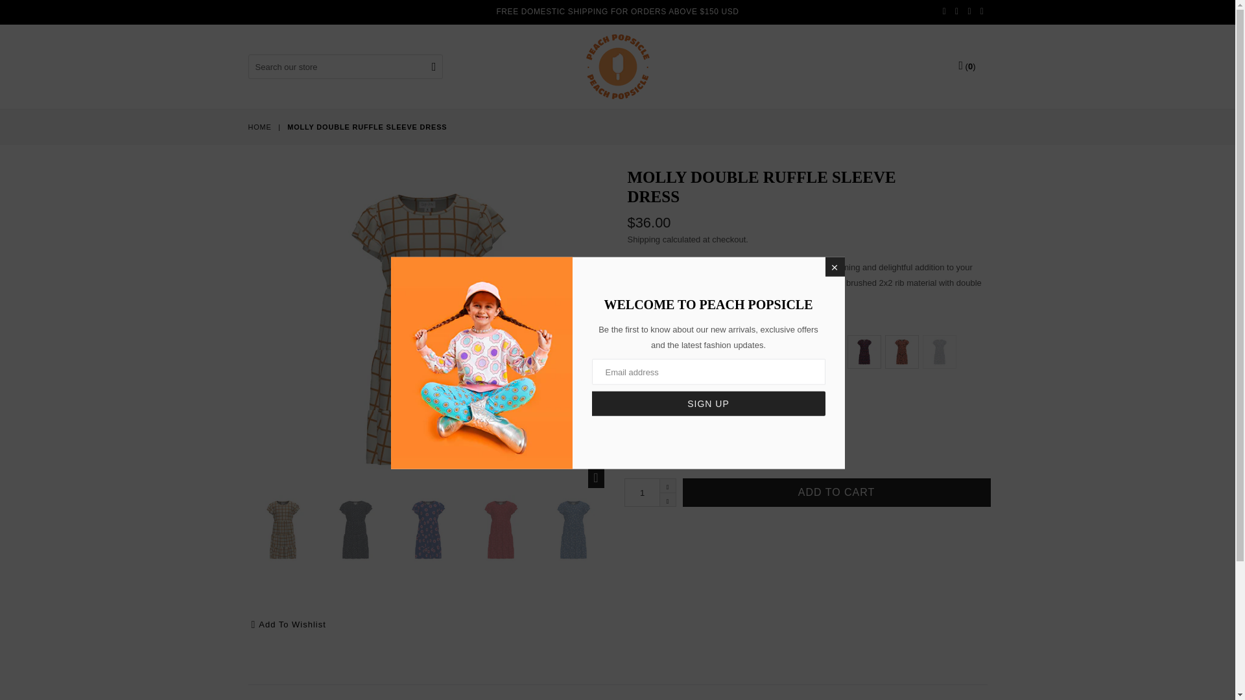 The width and height of the screenshot is (1245, 700). What do you see at coordinates (650, 492) in the screenshot?
I see `1` at bounding box center [650, 492].